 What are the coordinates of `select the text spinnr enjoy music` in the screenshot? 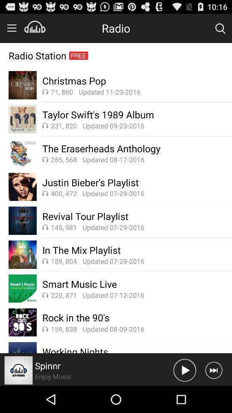 It's located at (104, 370).